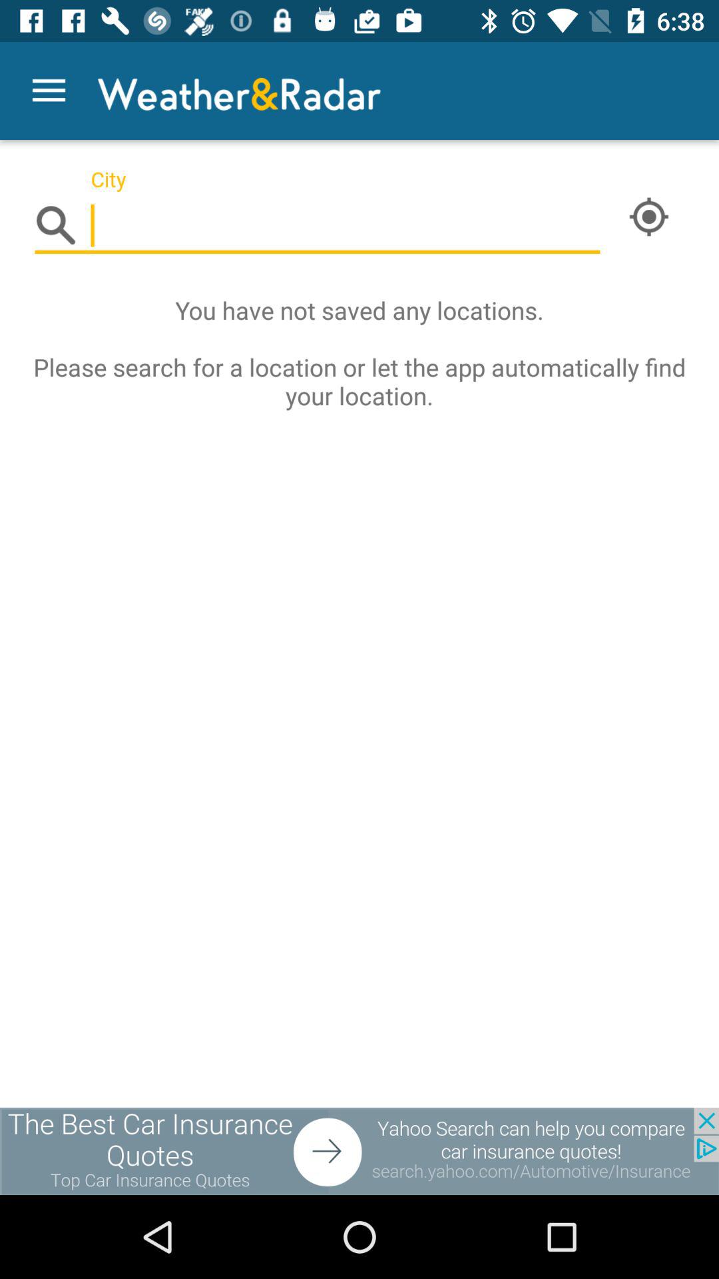  I want to click on enter city, so click(318, 226).